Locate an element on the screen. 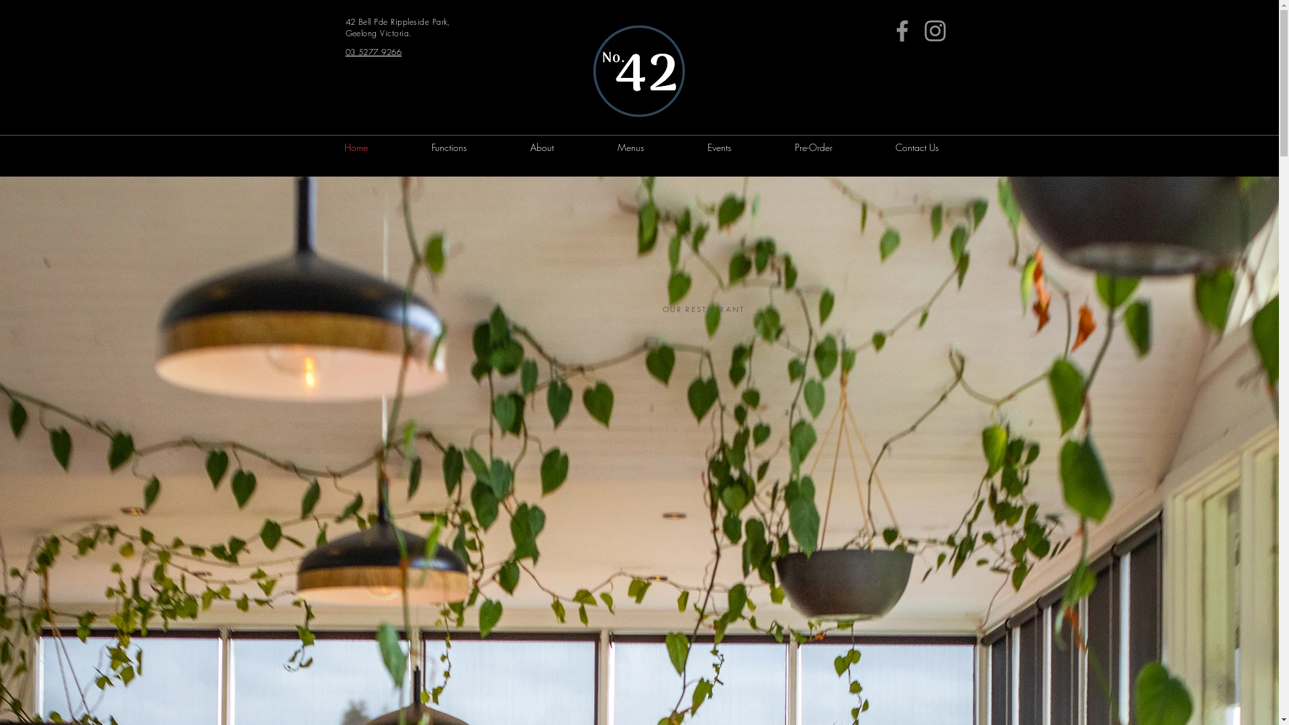 Image resolution: width=1289 pixels, height=725 pixels. Menus is located at coordinates (630, 148).